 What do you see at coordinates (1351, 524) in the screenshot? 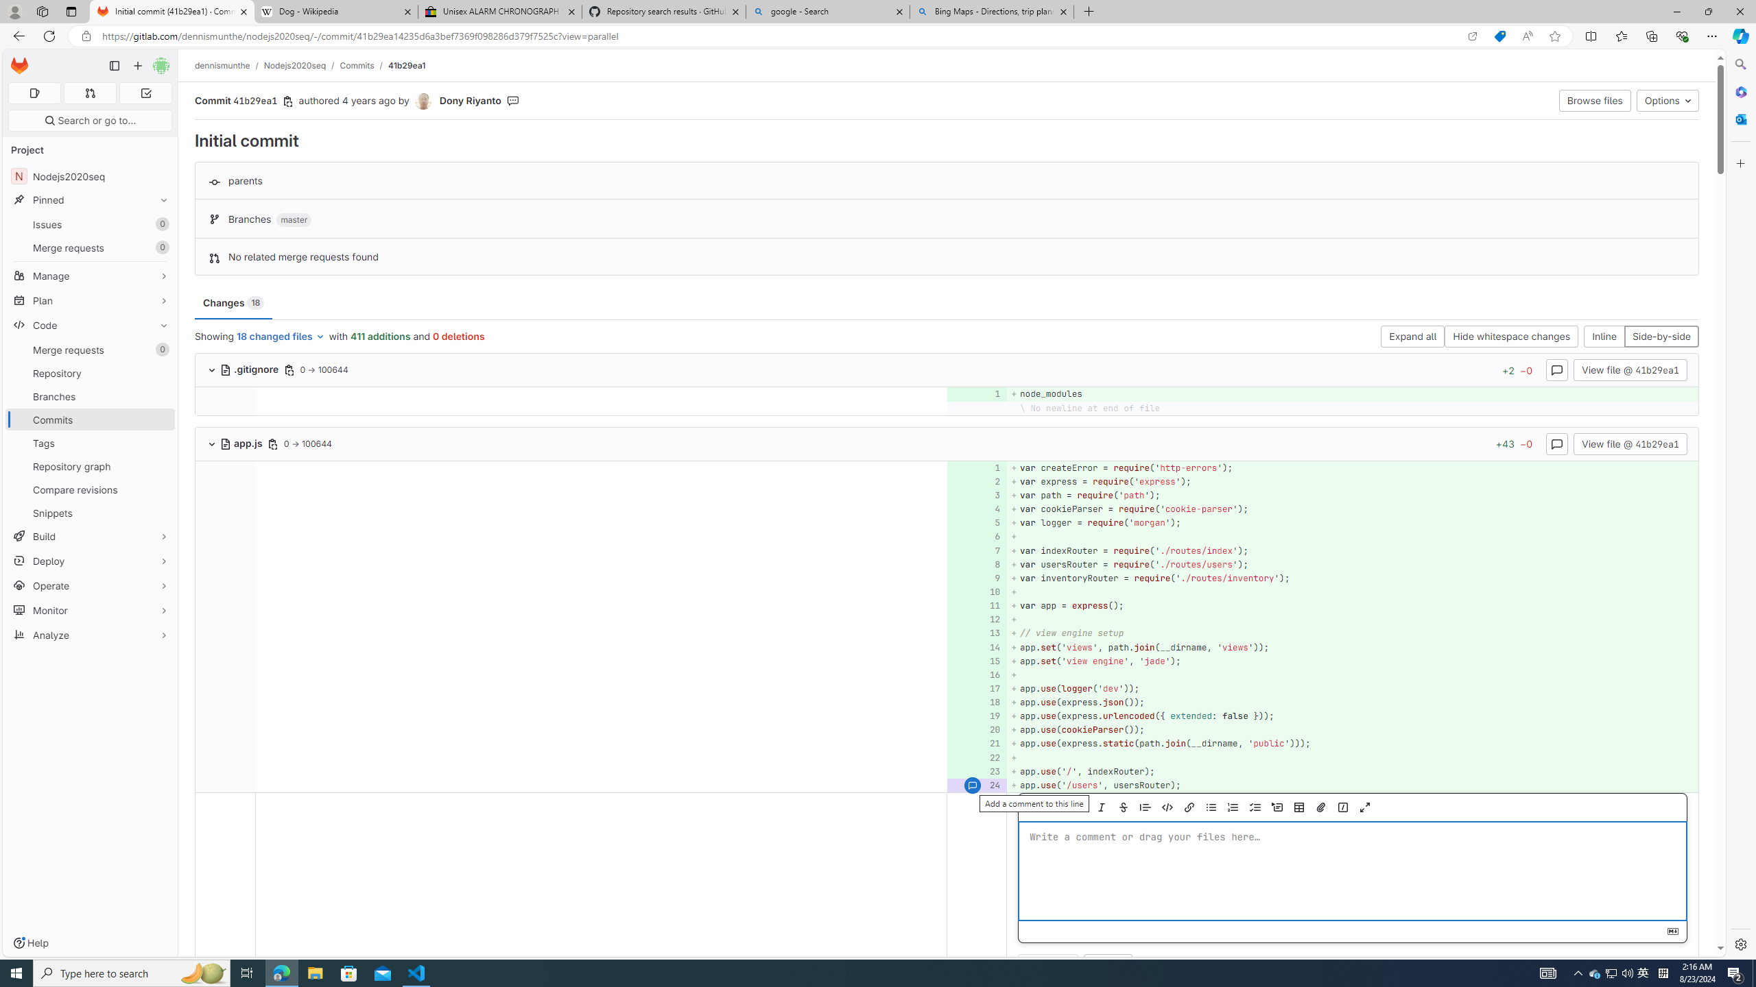
I see `+ var logger = require('morgan'); ` at bounding box center [1351, 524].